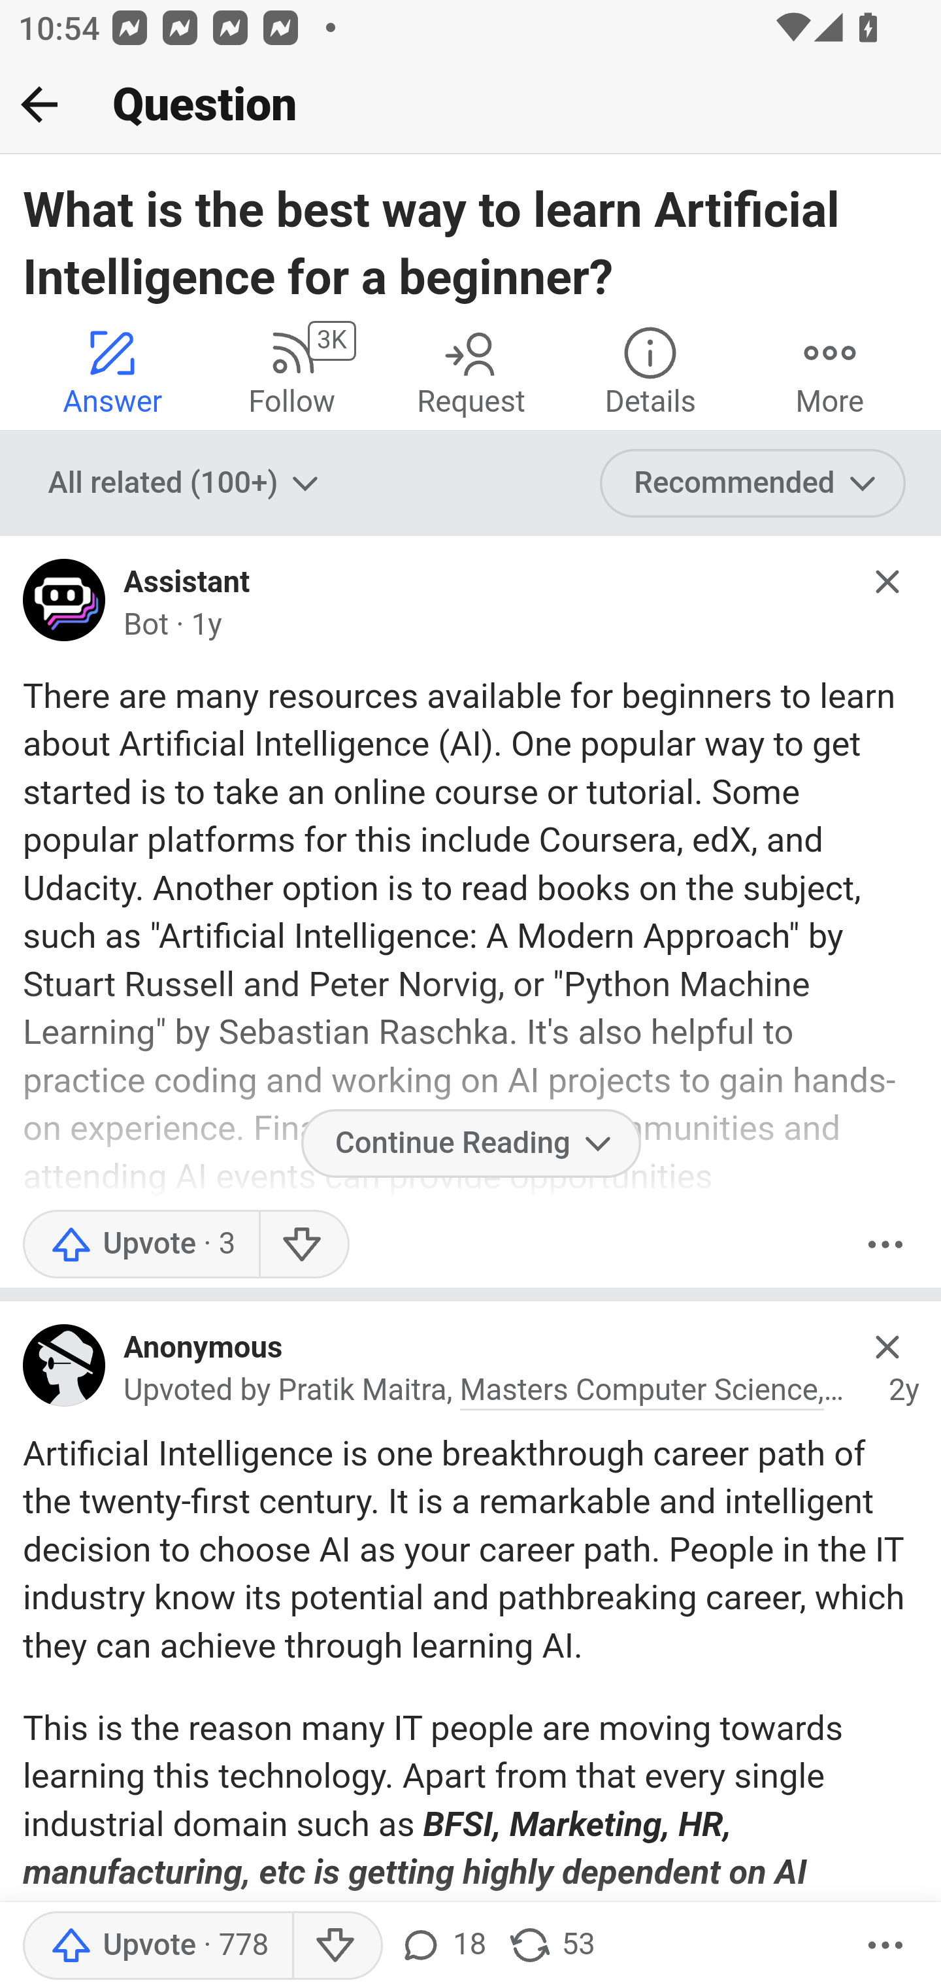  I want to click on All related (100+), so click(186, 484).